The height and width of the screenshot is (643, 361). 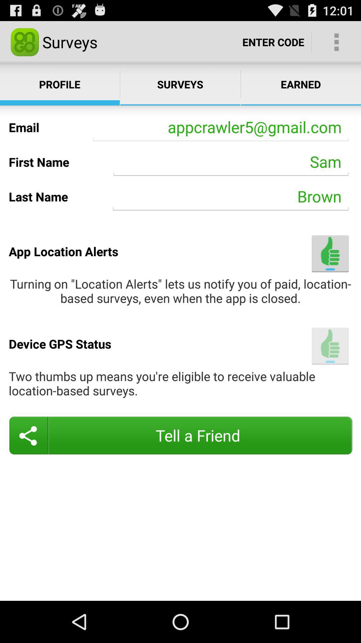 What do you see at coordinates (330, 346) in the screenshot?
I see `select item above two thumbs up` at bounding box center [330, 346].